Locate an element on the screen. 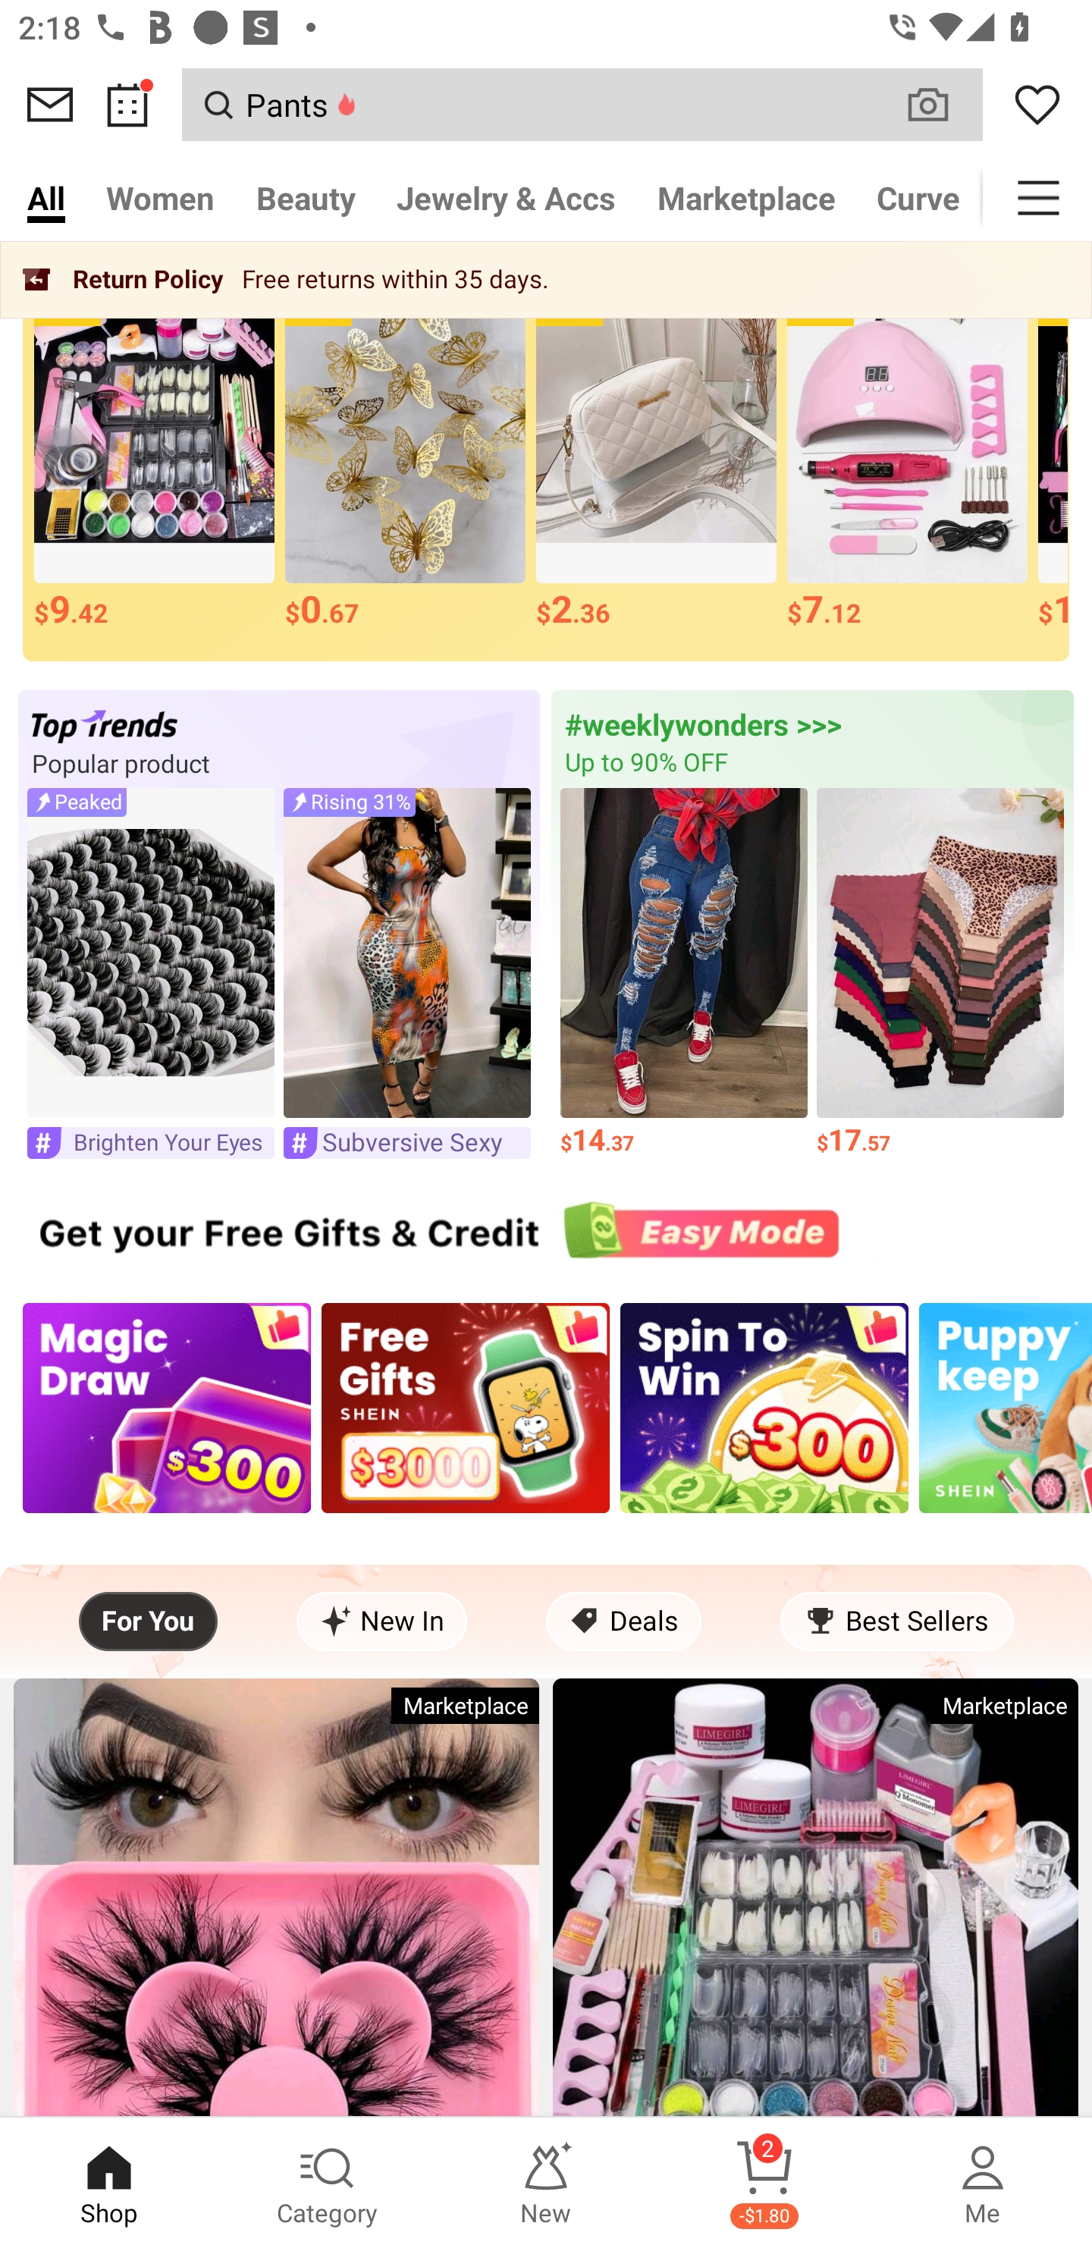 Image resolution: width=1092 pixels, height=2245 pixels. VISUAL SEARCH is located at coordinates (942, 104).